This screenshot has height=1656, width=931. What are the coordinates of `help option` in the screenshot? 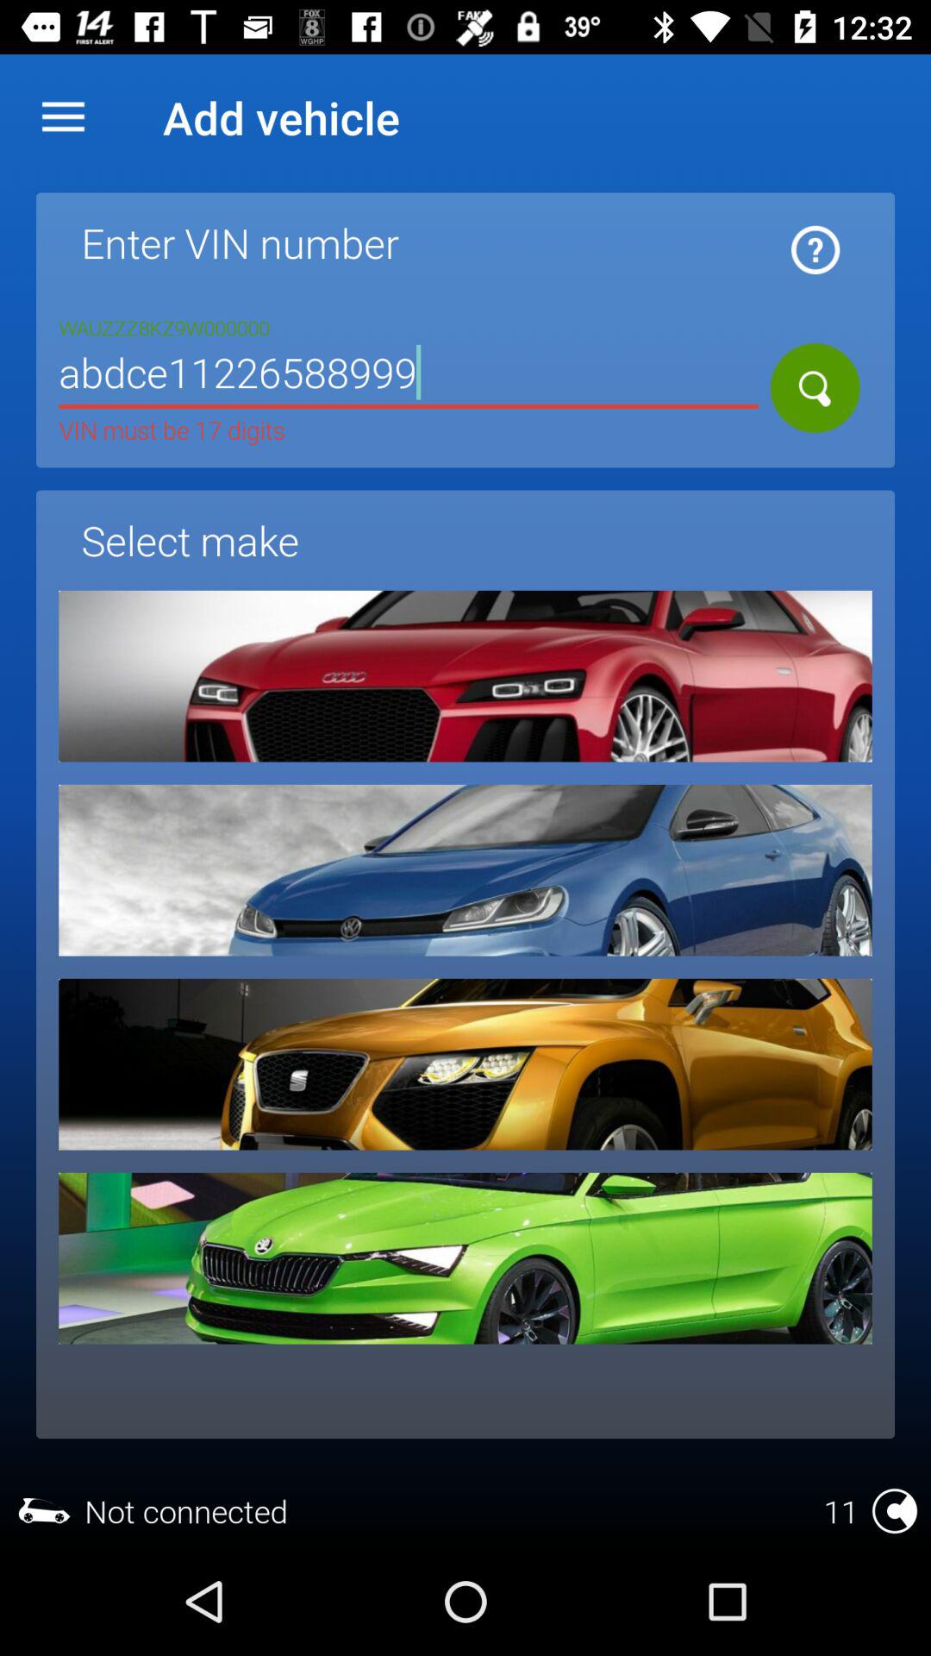 It's located at (815, 250).